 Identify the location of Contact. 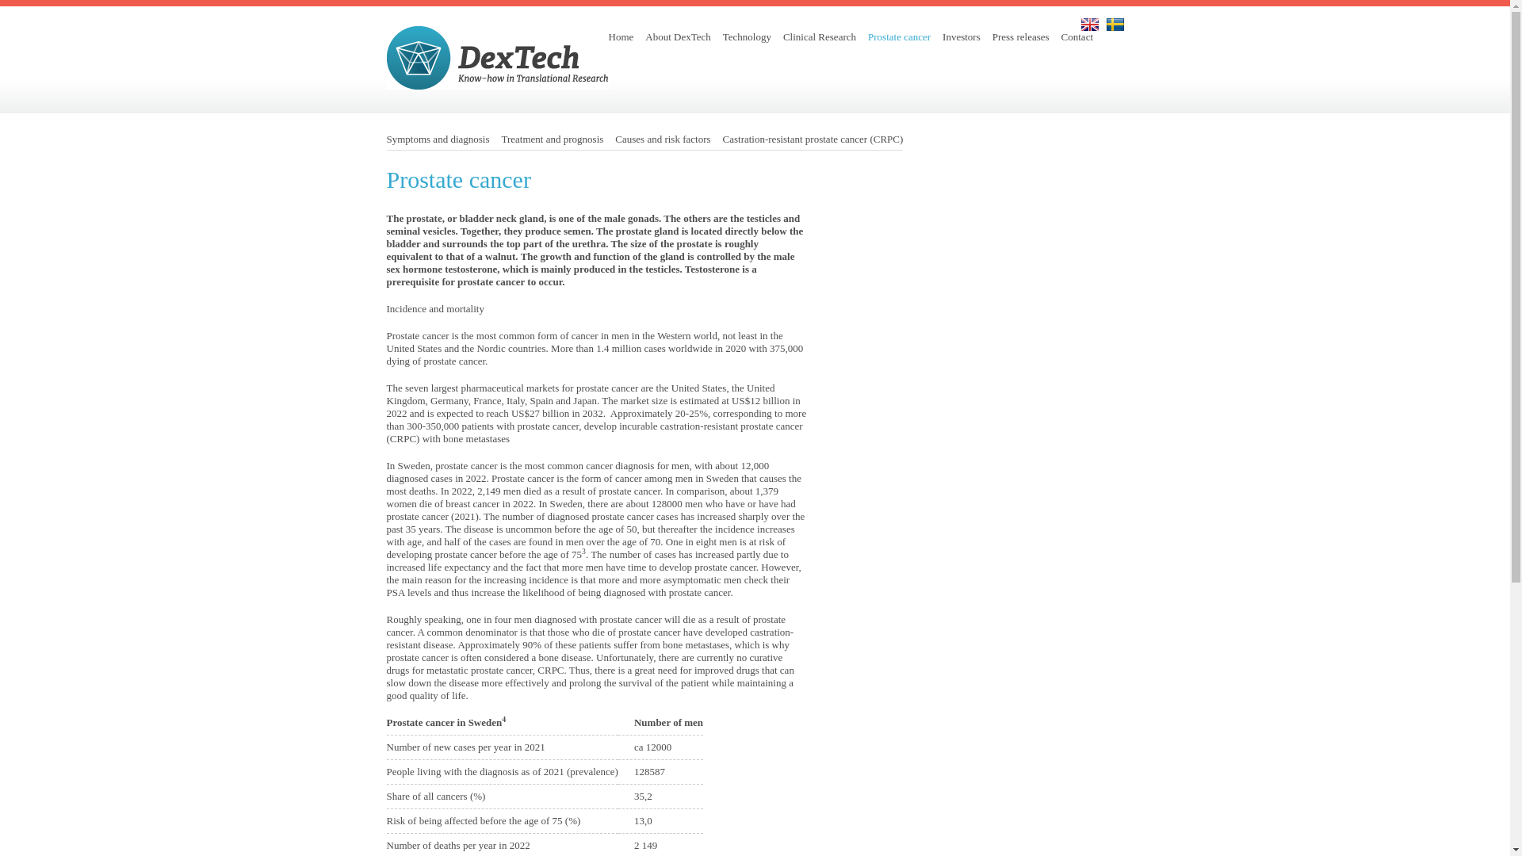
(1076, 36).